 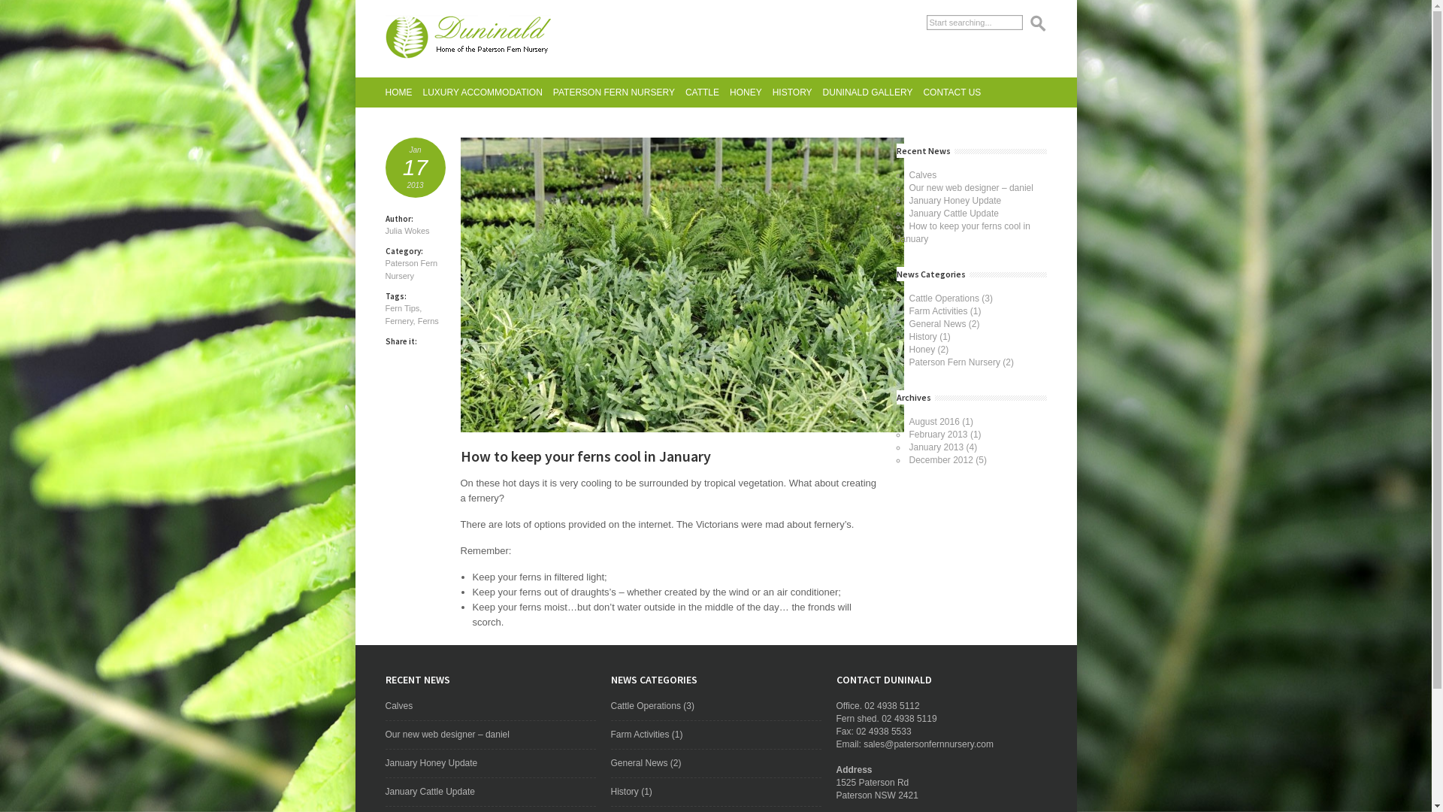 I want to click on February 2013, so click(x=939, y=435).